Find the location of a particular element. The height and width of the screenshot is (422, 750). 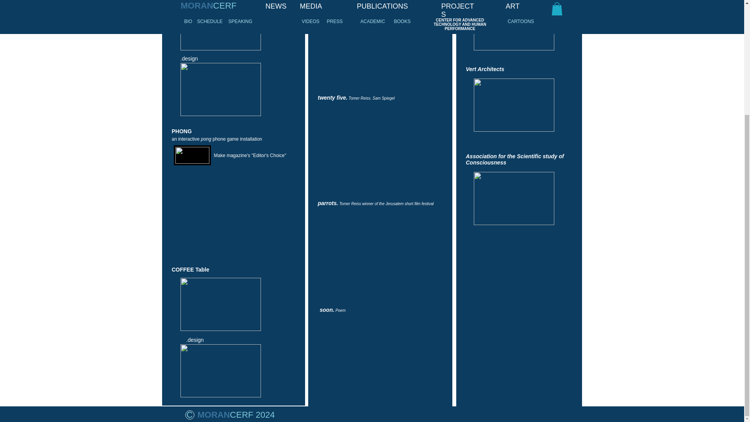

04.jpg is located at coordinates (192, 155).